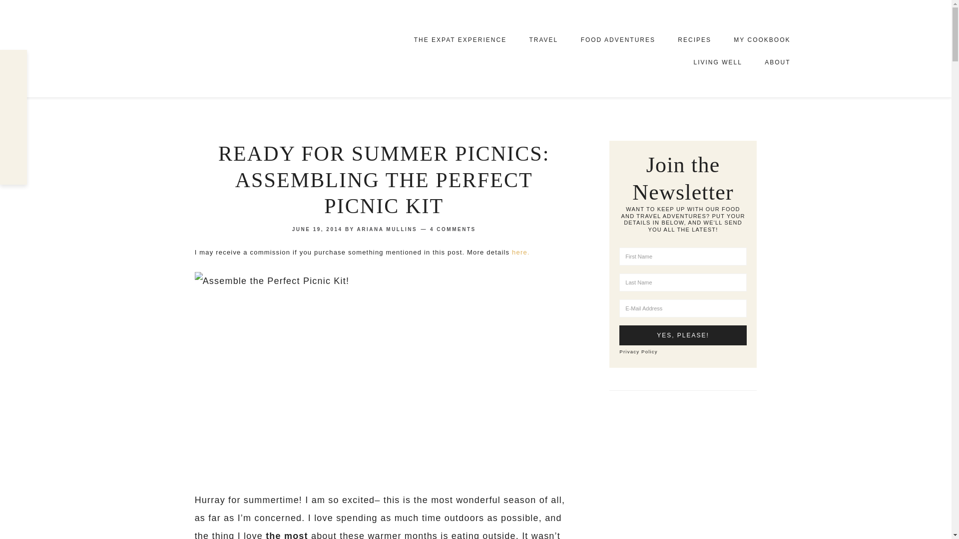  What do you see at coordinates (251, 48) in the screenshot?
I see `AND HERE WE ARE` at bounding box center [251, 48].